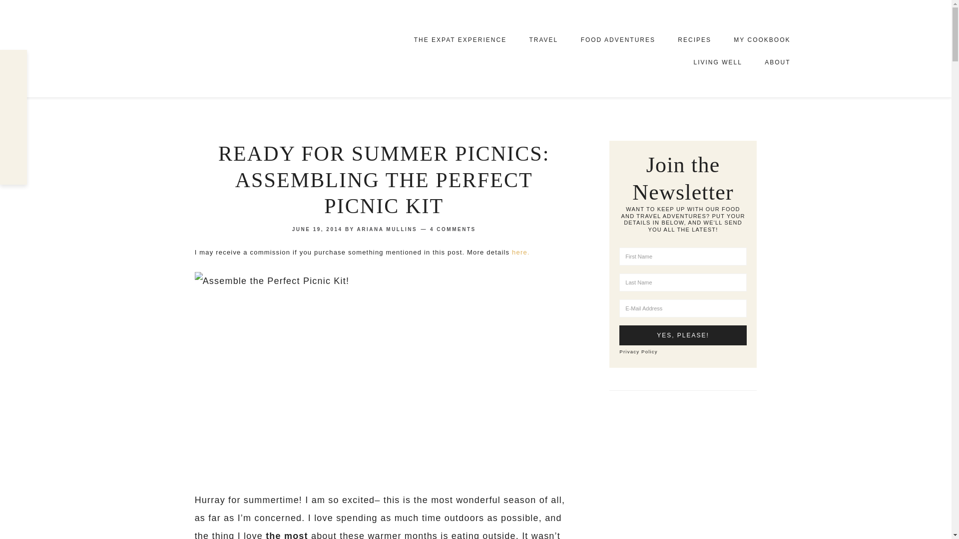  What do you see at coordinates (251, 48) in the screenshot?
I see `AND HERE WE ARE` at bounding box center [251, 48].